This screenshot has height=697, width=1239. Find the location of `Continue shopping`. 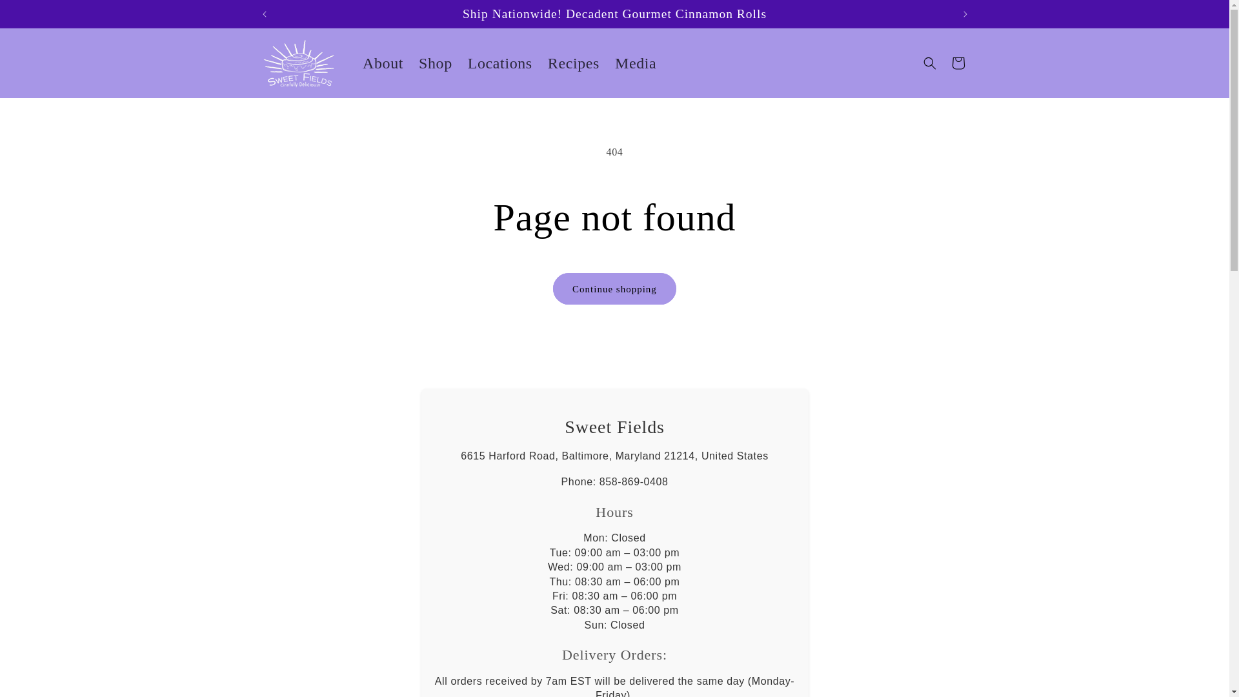

Continue shopping is located at coordinates (614, 288).